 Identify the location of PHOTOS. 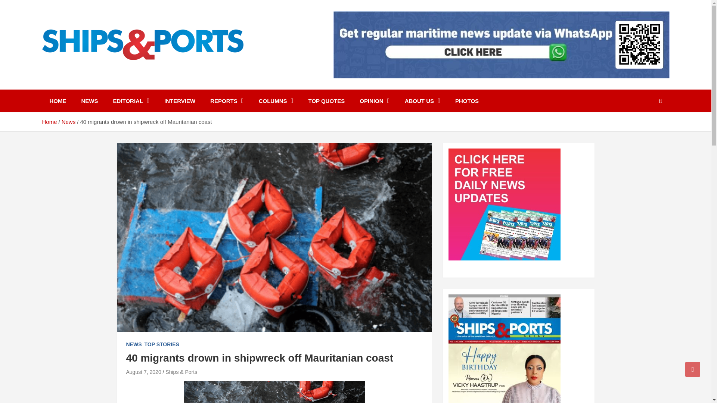
(467, 101).